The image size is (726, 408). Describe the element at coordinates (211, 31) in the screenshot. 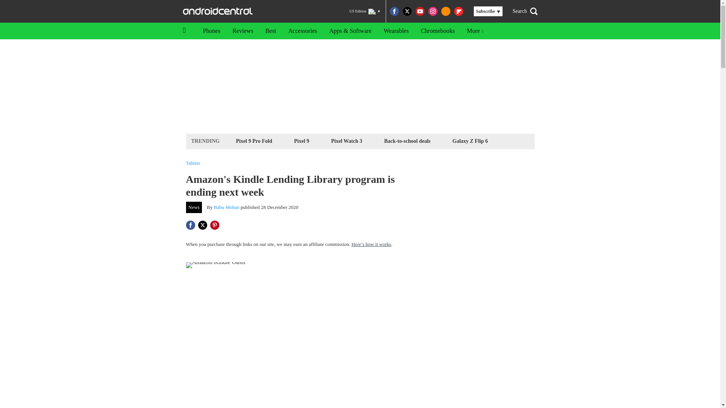

I see `Phones` at that location.